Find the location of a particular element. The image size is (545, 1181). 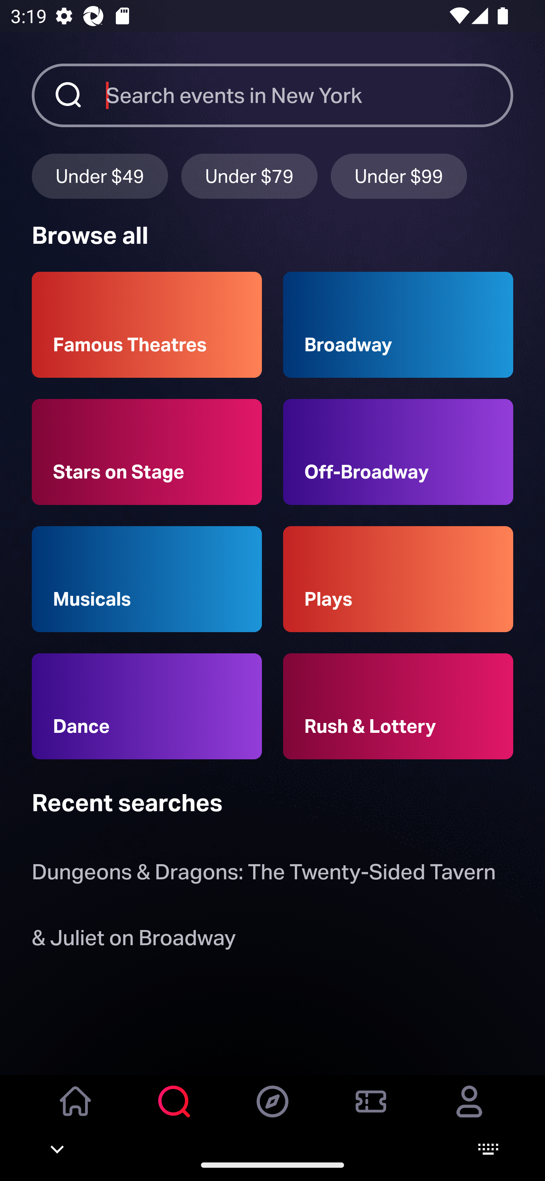

Dance is located at coordinates (147, 706).